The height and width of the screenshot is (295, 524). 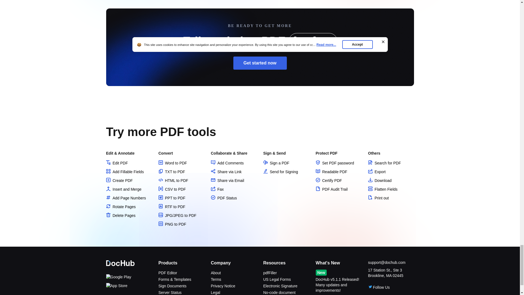 What do you see at coordinates (119, 180) in the screenshot?
I see `Create PDF` at bounding box center [119, 180].